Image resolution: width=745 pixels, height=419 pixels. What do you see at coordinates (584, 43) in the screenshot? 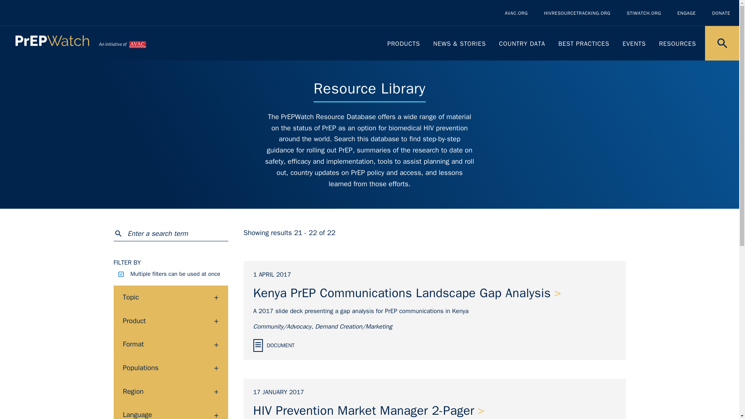
I see `BEST PRACTICES` at bounding box center [584, 43].